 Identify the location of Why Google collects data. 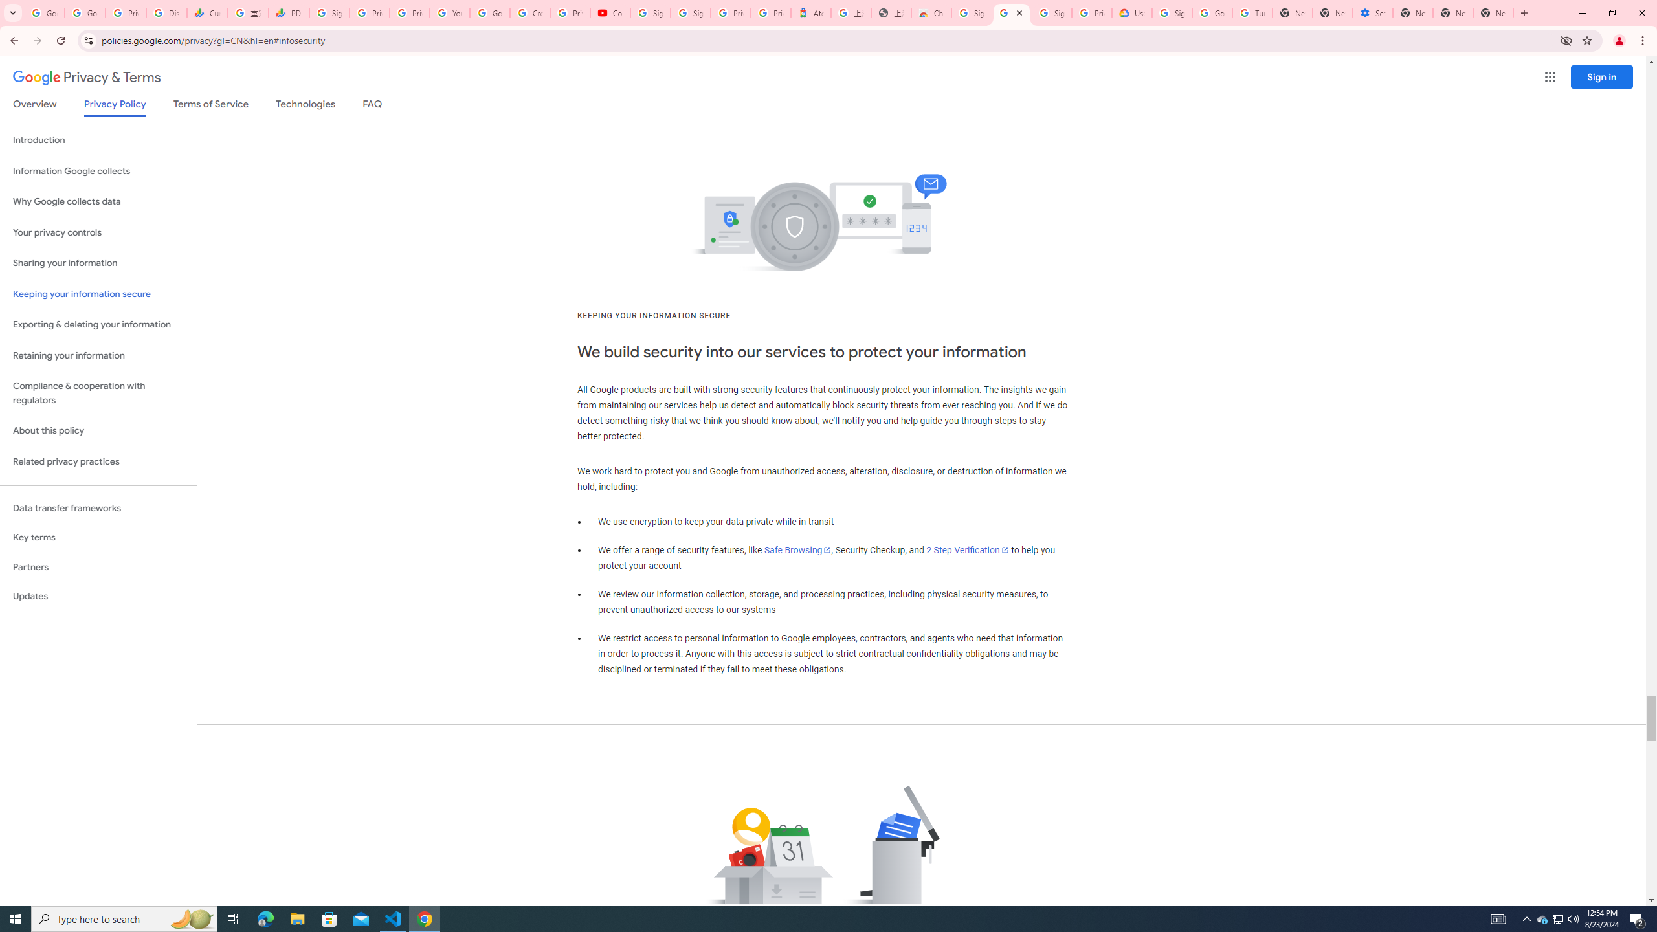
(98, 202).